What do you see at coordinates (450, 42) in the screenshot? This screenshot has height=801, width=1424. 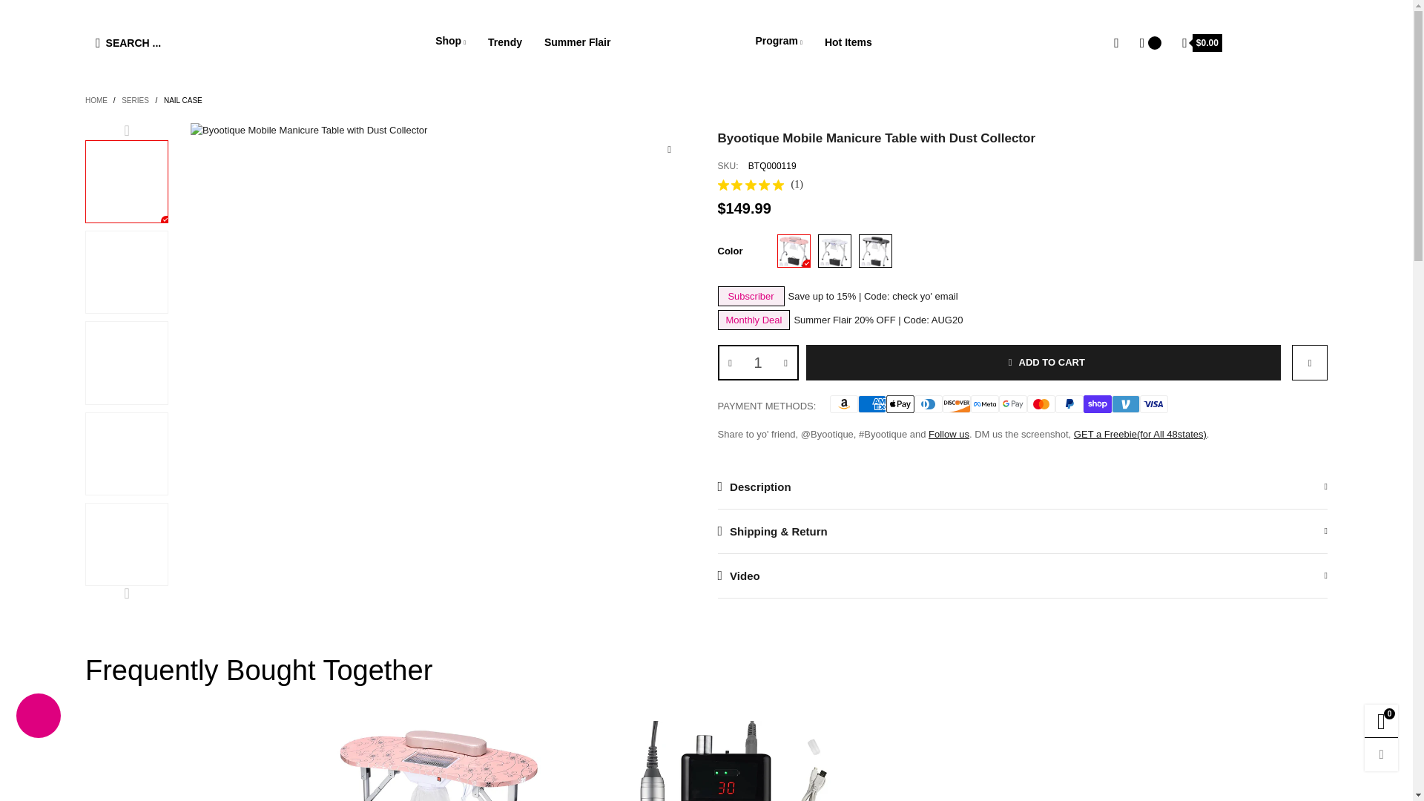 I see `Shop` at bounding box center [450, 42].